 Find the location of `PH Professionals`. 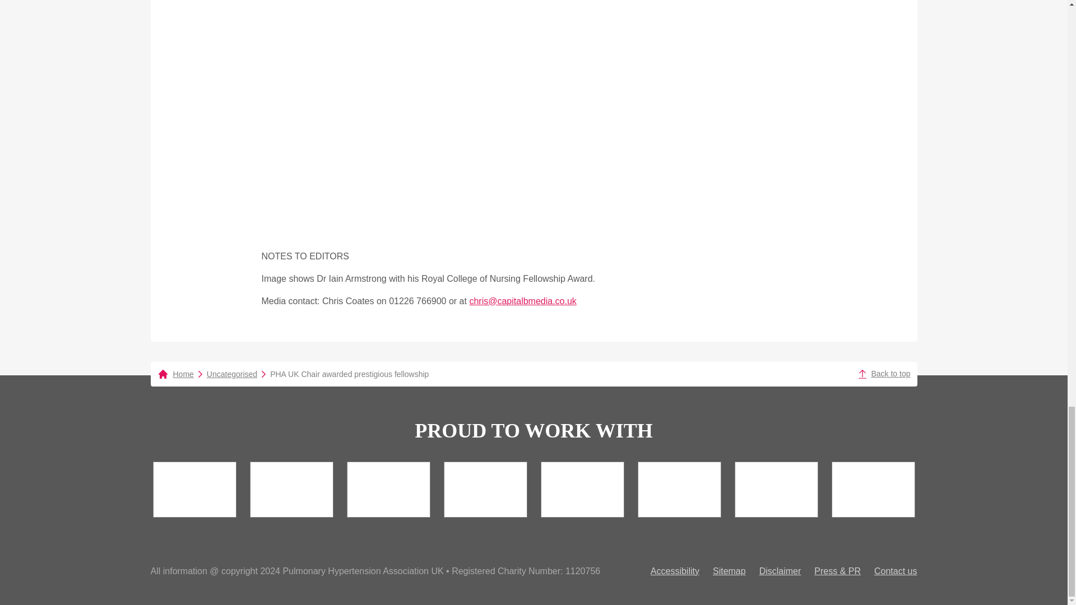

PH Professionals is located at coordinates (582, 488).